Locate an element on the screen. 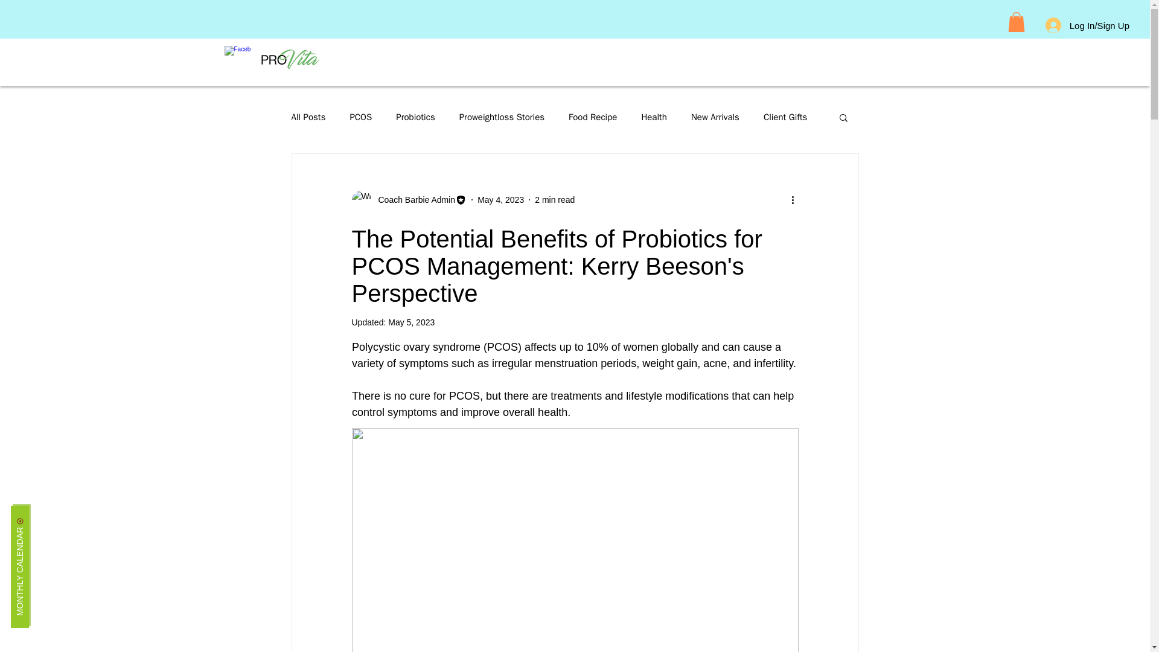  Client Gifts is located at coordinates (785, 117).